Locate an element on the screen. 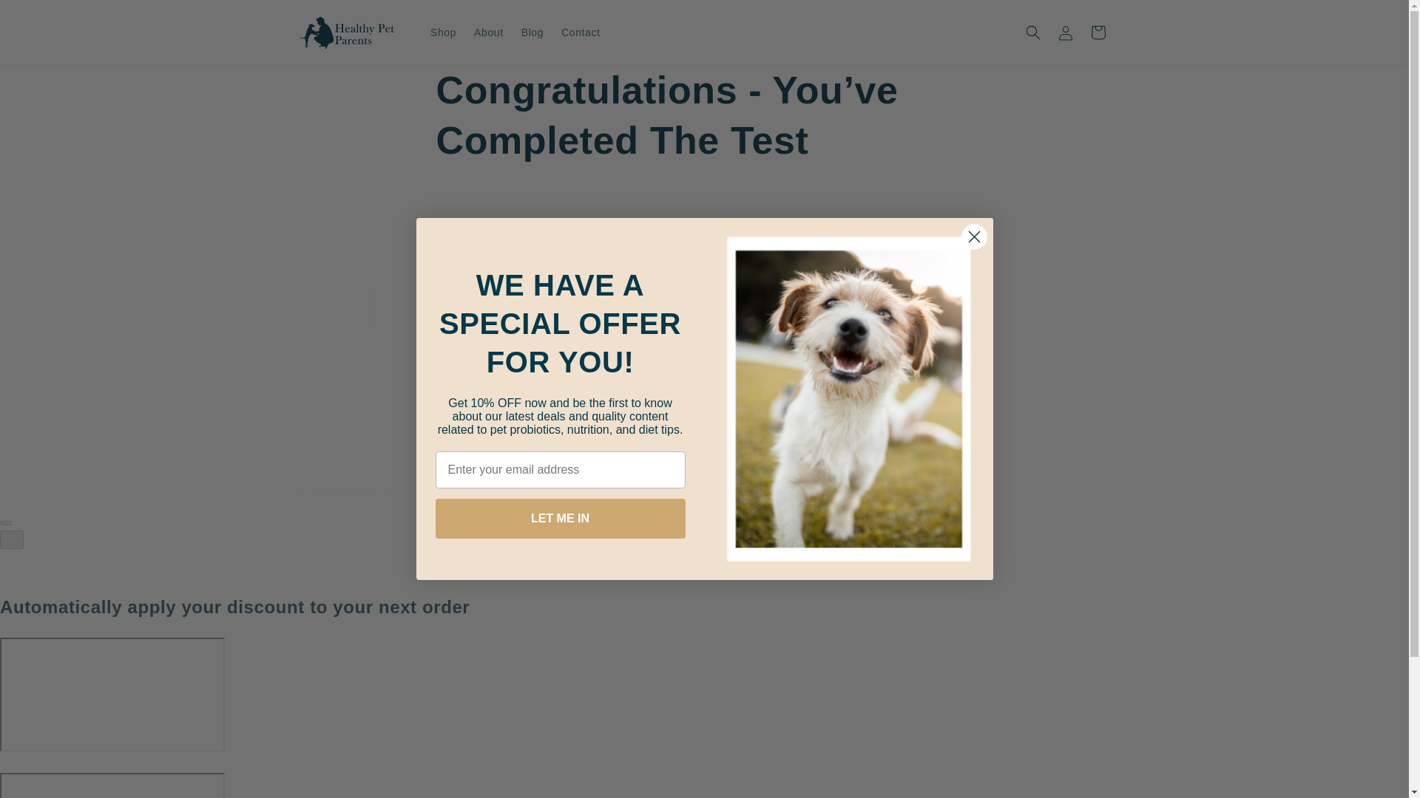  LET ME IN is located at coordinates (559, 519).